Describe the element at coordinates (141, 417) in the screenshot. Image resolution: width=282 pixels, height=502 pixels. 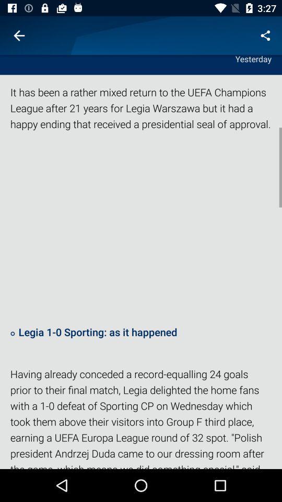
I see `scroll to having already conceded icon` at that location.